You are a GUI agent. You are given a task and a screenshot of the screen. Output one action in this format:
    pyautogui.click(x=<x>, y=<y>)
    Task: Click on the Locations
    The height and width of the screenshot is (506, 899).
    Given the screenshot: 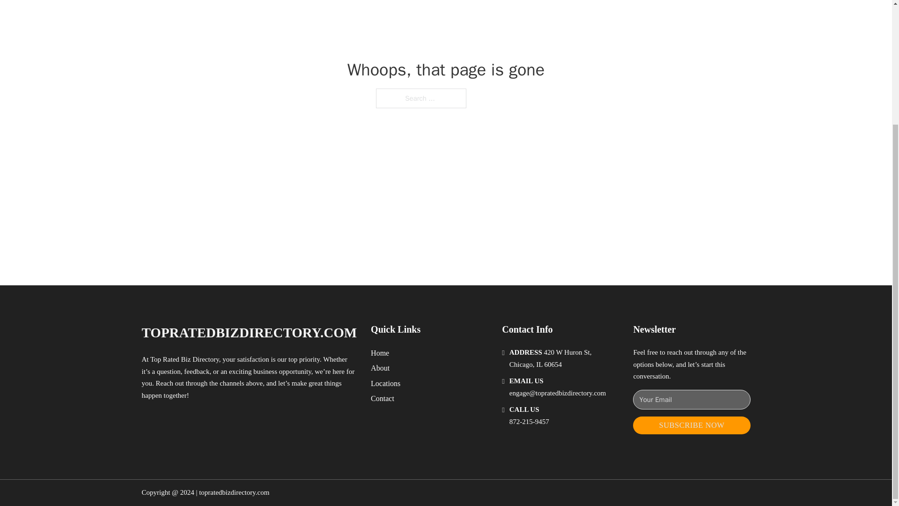 What is the action you would take?
    pyautogui.click(x=385, y=383)
    